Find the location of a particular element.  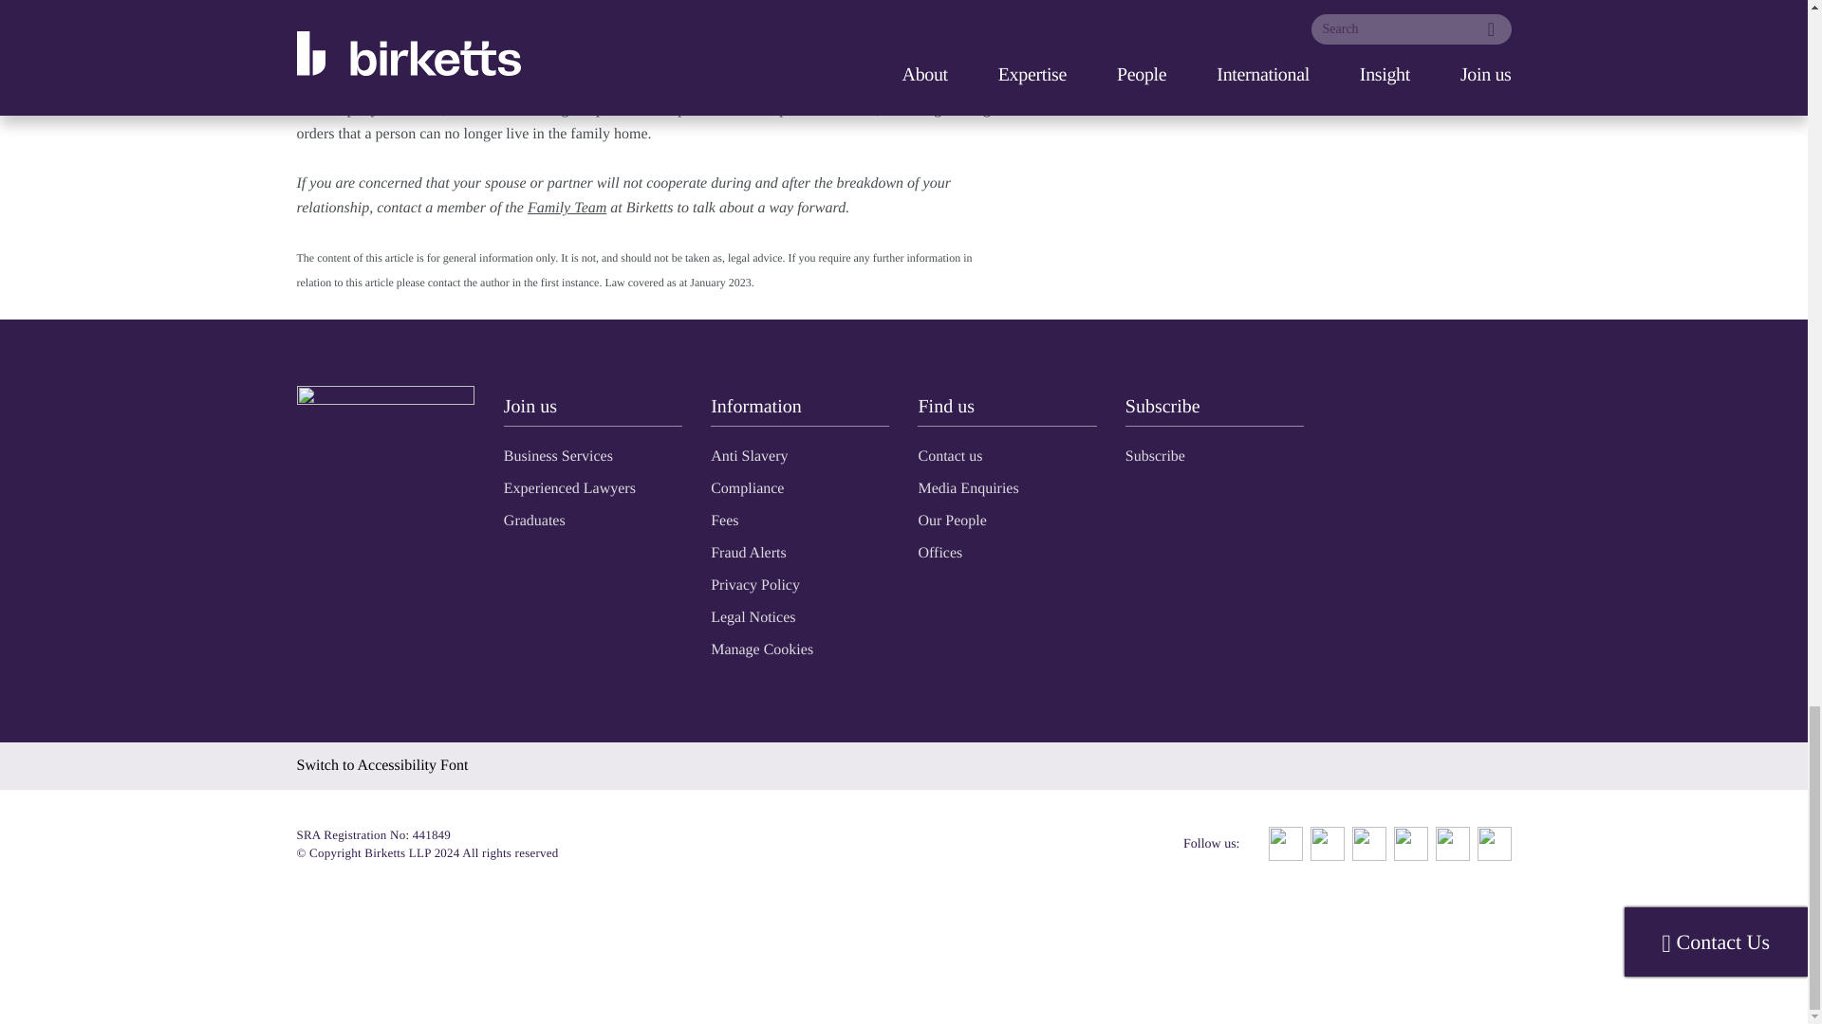

Subscribe is located at coordinates (1156, 455).